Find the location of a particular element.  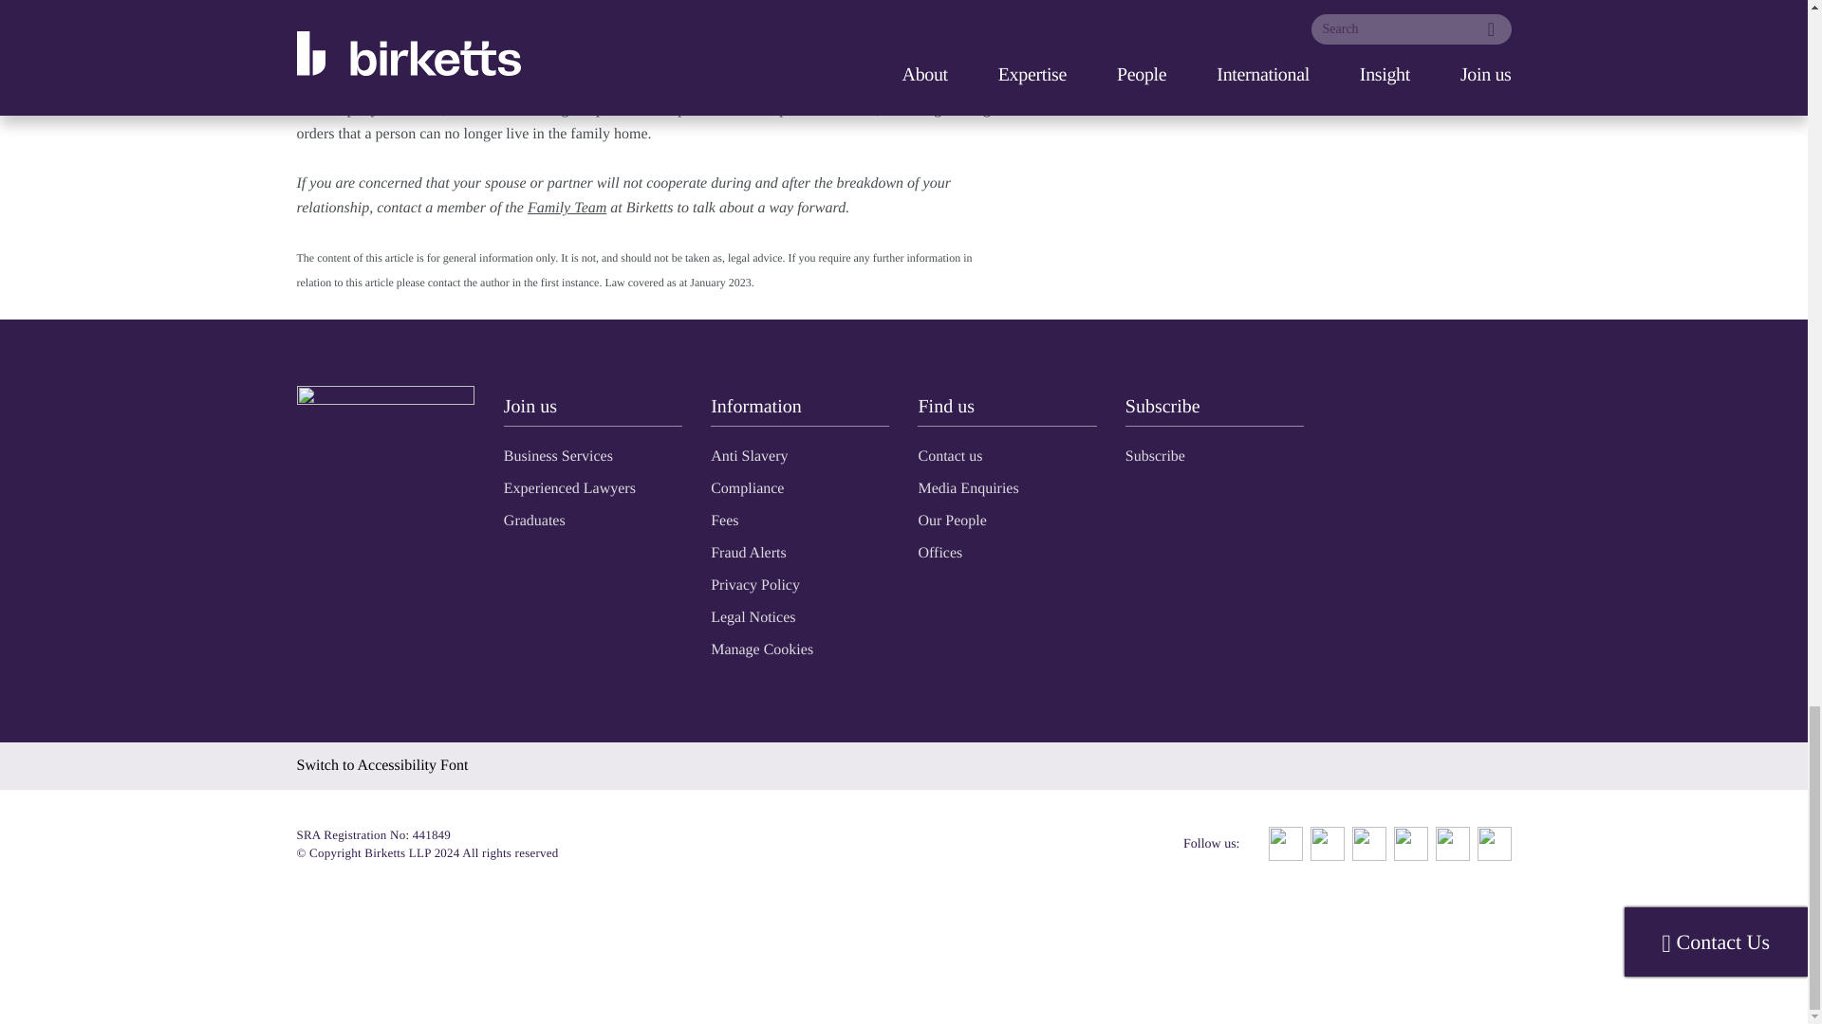

Subscribe is located at coordinates (1156, 455).